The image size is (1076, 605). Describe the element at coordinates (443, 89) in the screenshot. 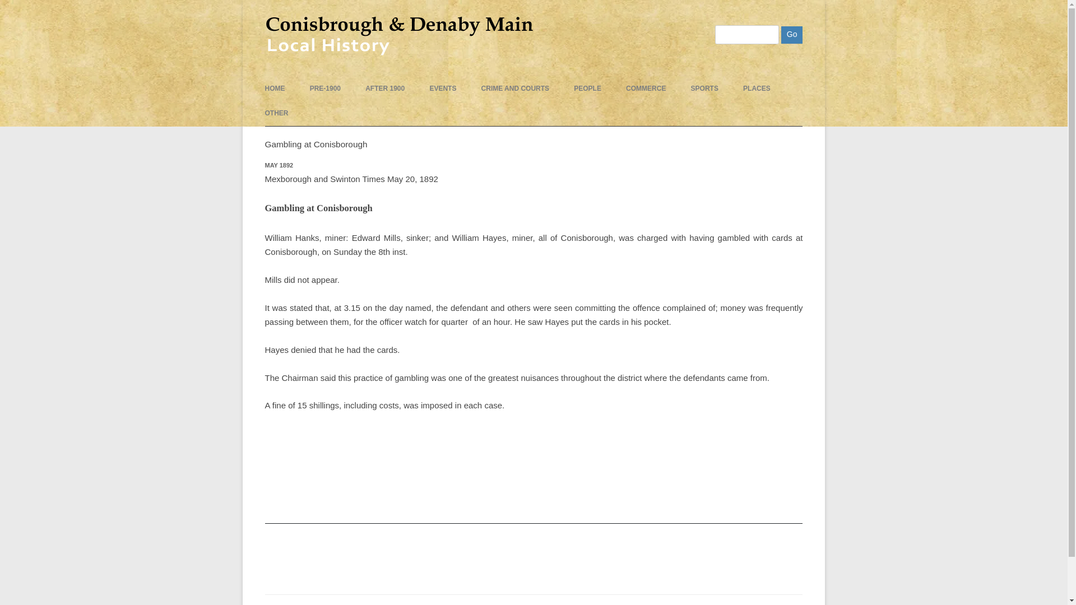

I see `EVENTS` at that location.